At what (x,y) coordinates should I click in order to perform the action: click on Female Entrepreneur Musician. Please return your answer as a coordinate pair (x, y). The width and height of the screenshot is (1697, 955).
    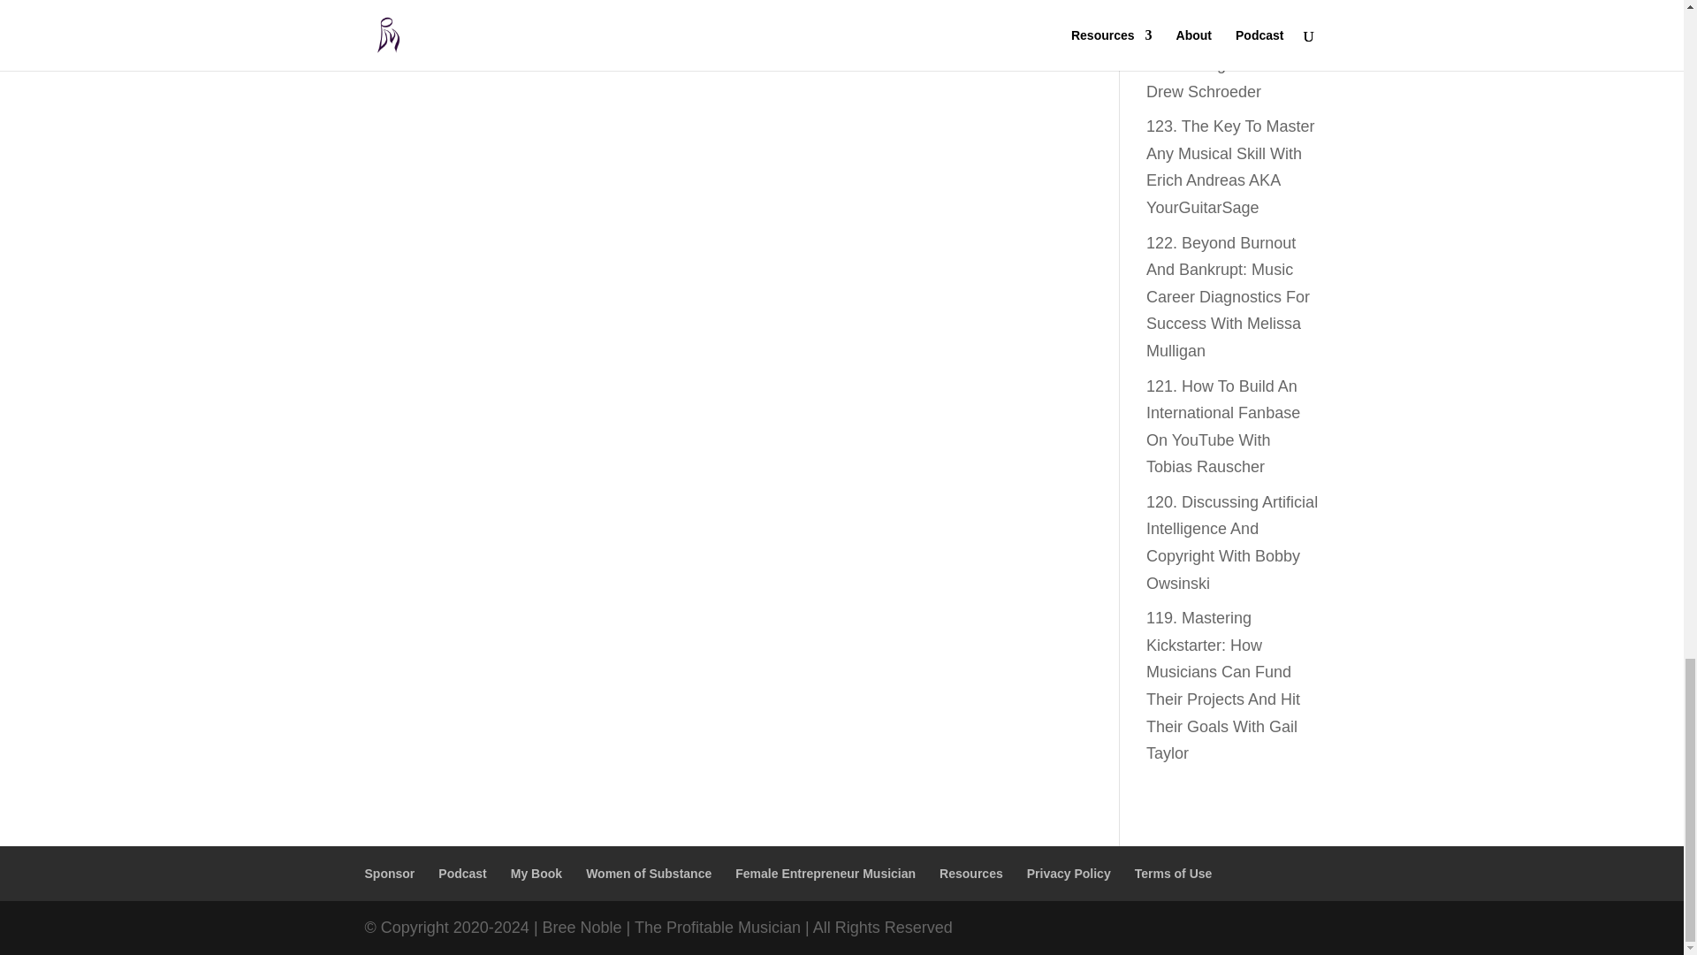
    Looking at the image, I should click on (826, 873).